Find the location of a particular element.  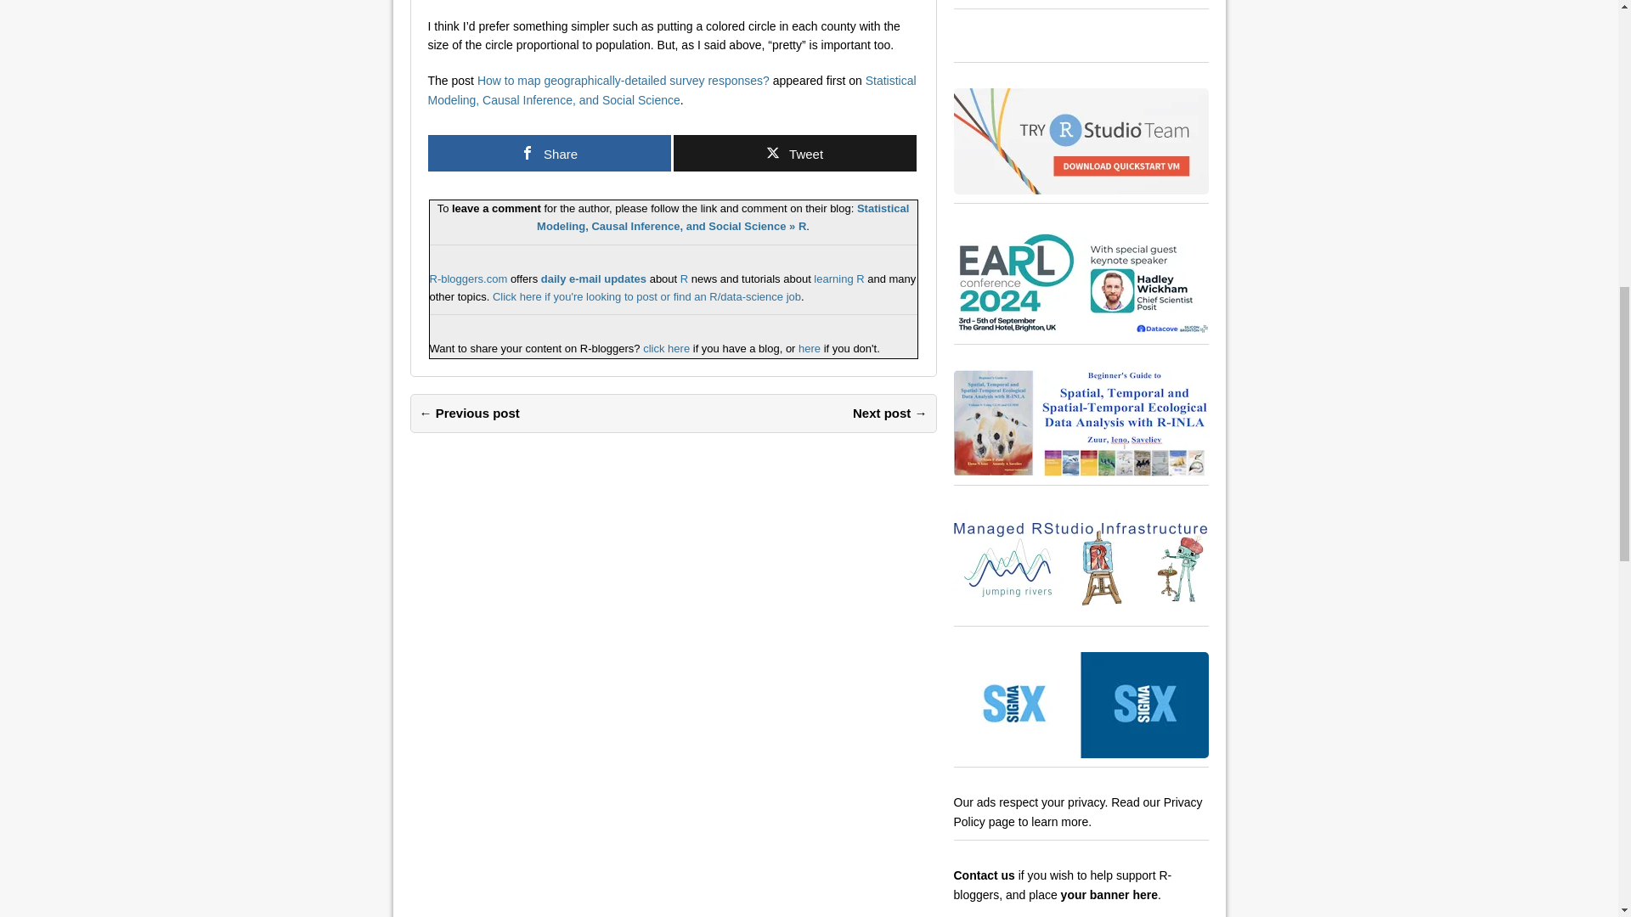

Statistical Modeling, Causal Inference, and Social Science is located at coordinates (672, 90).